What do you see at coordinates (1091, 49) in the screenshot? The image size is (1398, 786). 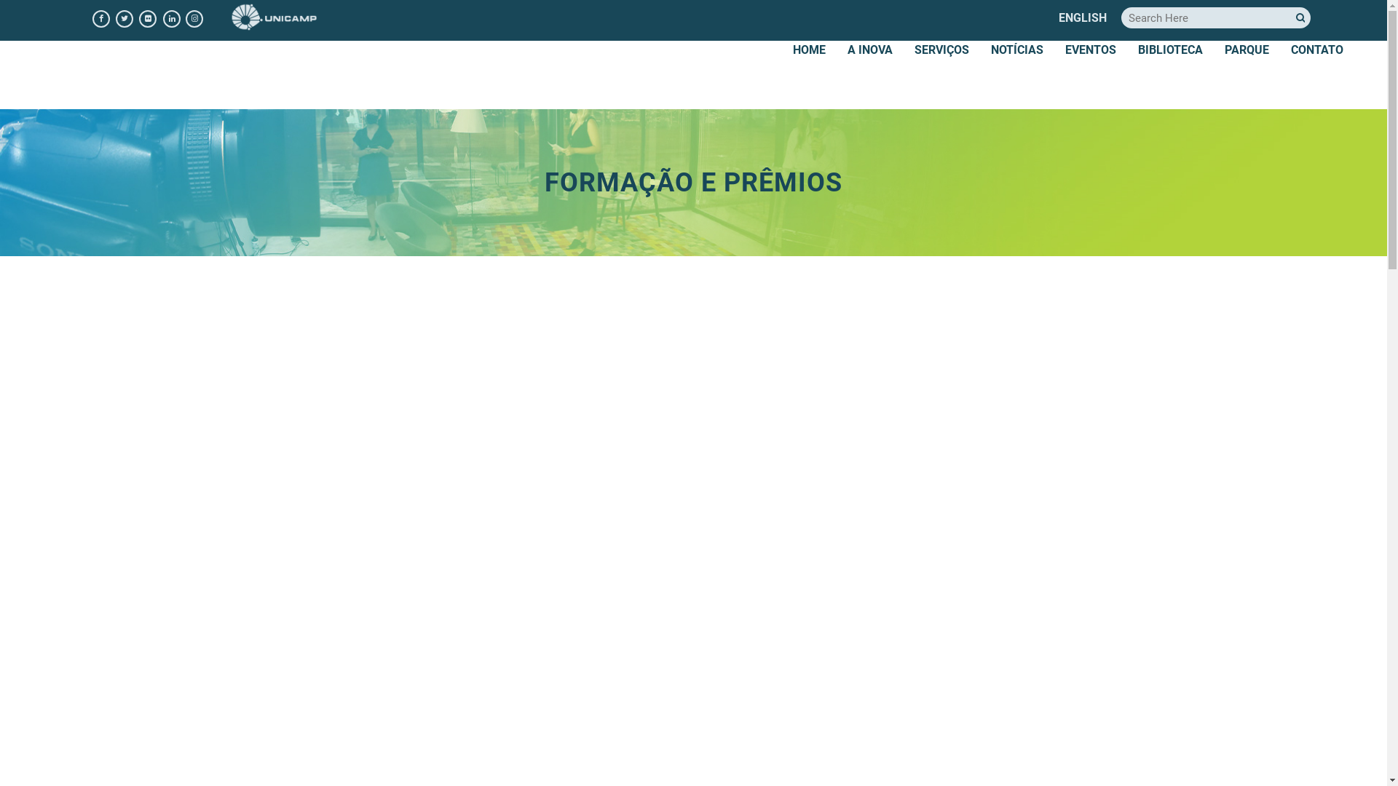 I see `EVENTOS` at bounding box center [1091, 49].